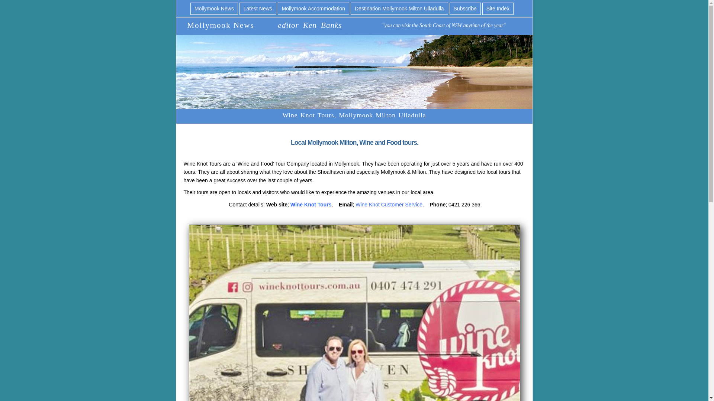 The image size is (714, 401). What do you see at coordinates (214, 8) in the screenshot?
I see `Mollymook News` at bounding box center [214, 8].